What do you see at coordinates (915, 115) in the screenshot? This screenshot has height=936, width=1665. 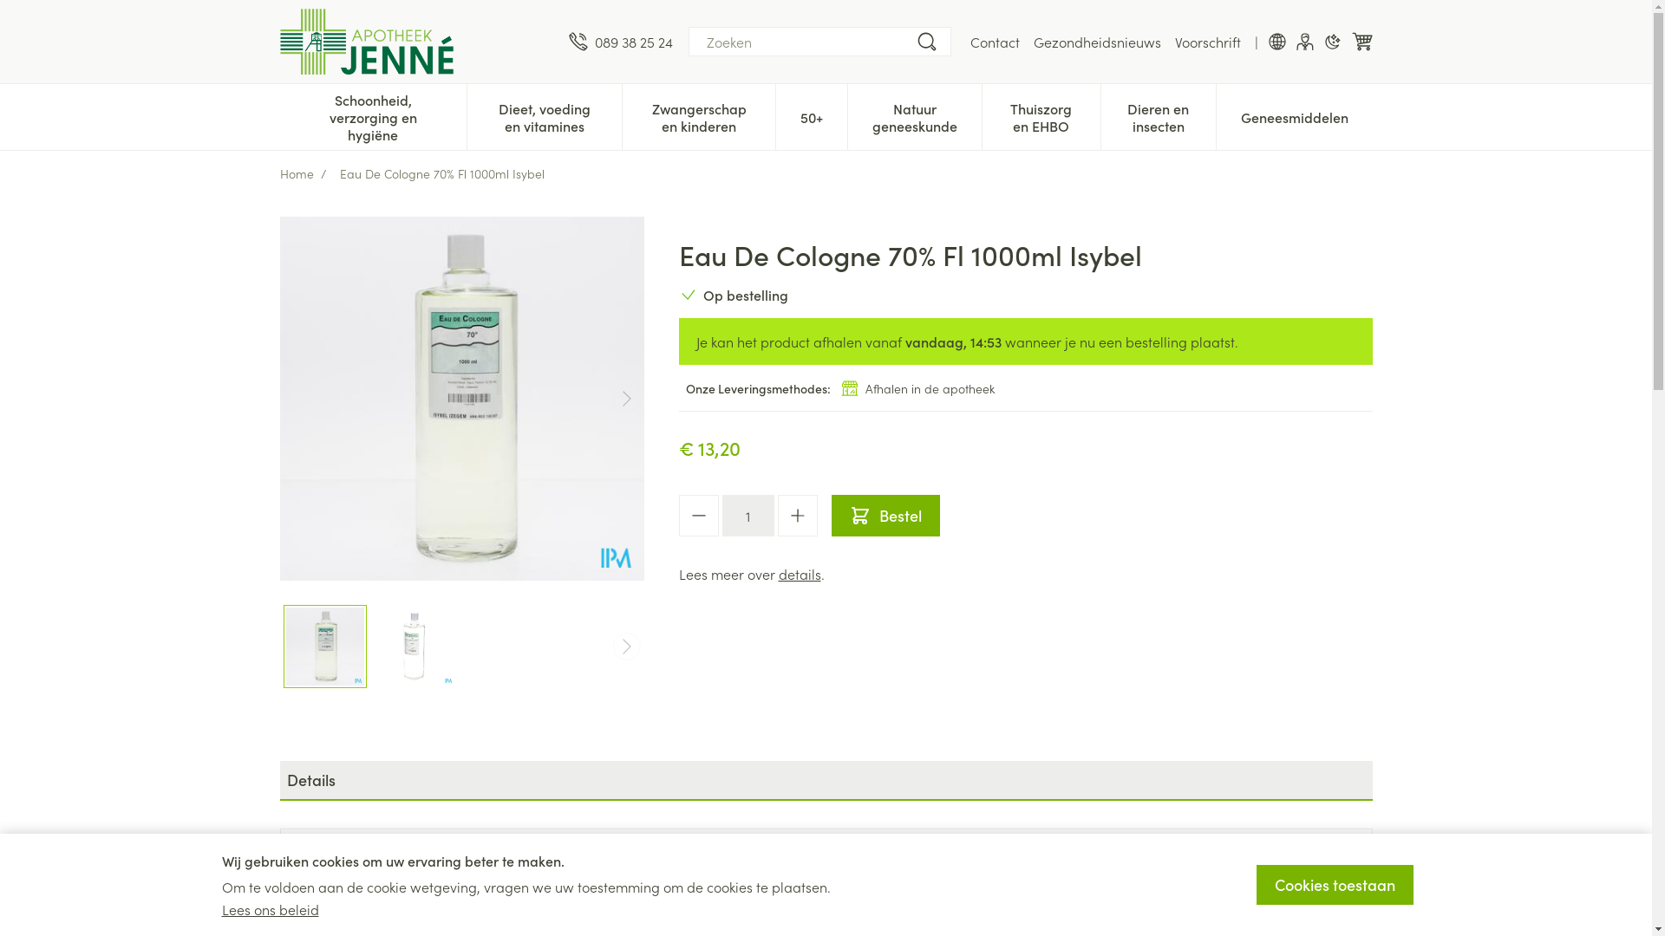 I see `Natuur geneeskunde` at bounding box center [915, 115].